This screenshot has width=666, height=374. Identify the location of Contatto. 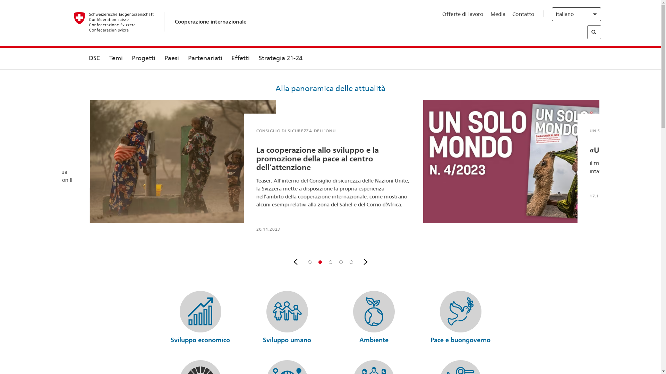
(523, 14).